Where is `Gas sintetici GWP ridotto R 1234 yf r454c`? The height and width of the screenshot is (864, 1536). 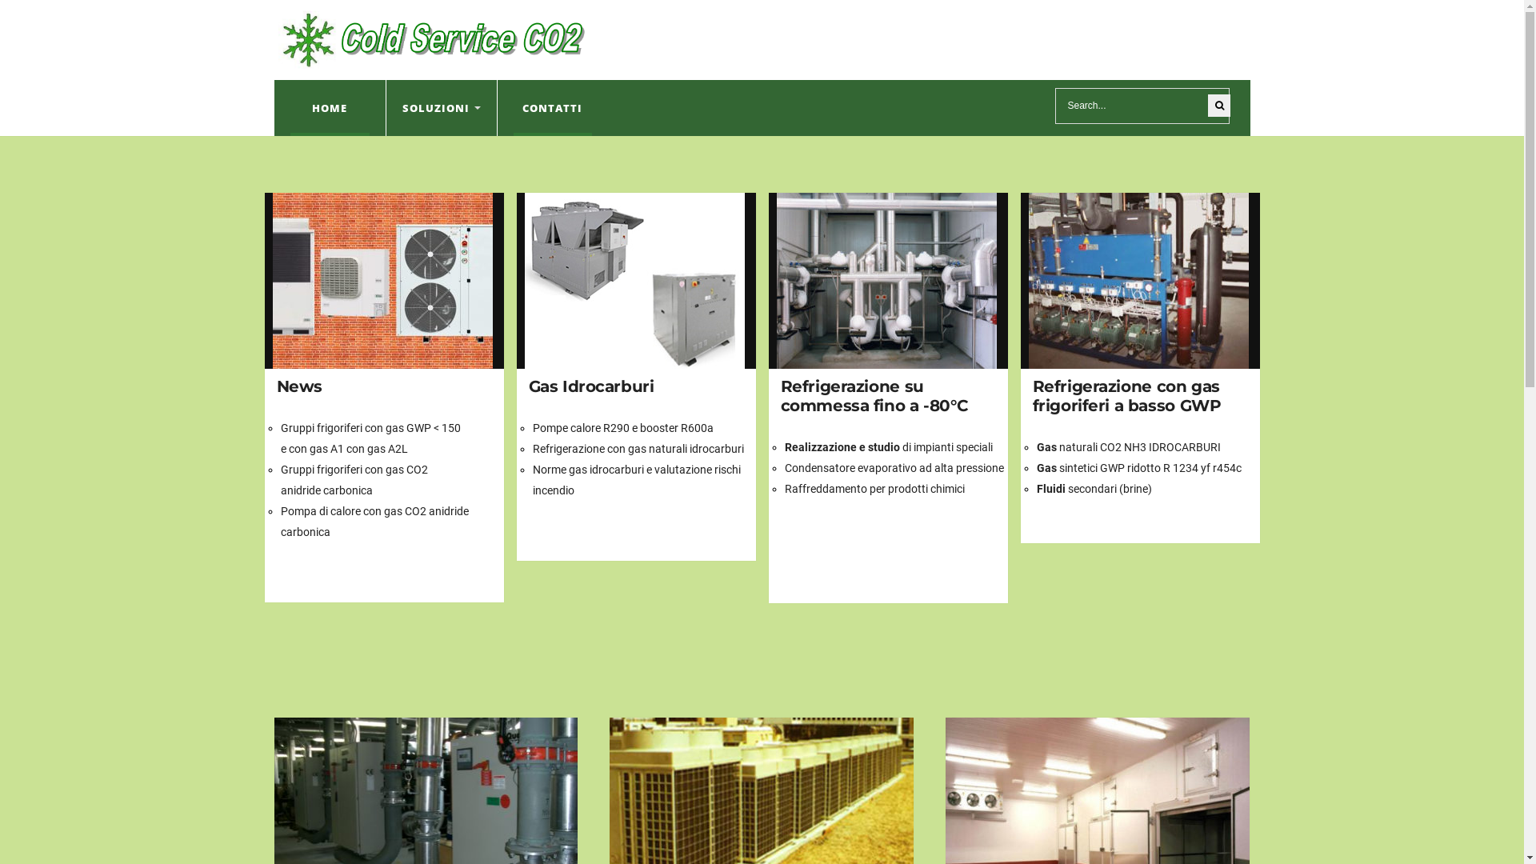 Gas sintetici GWP ridotto R 1234 yf r454c is located at coordinates (1139, 468).